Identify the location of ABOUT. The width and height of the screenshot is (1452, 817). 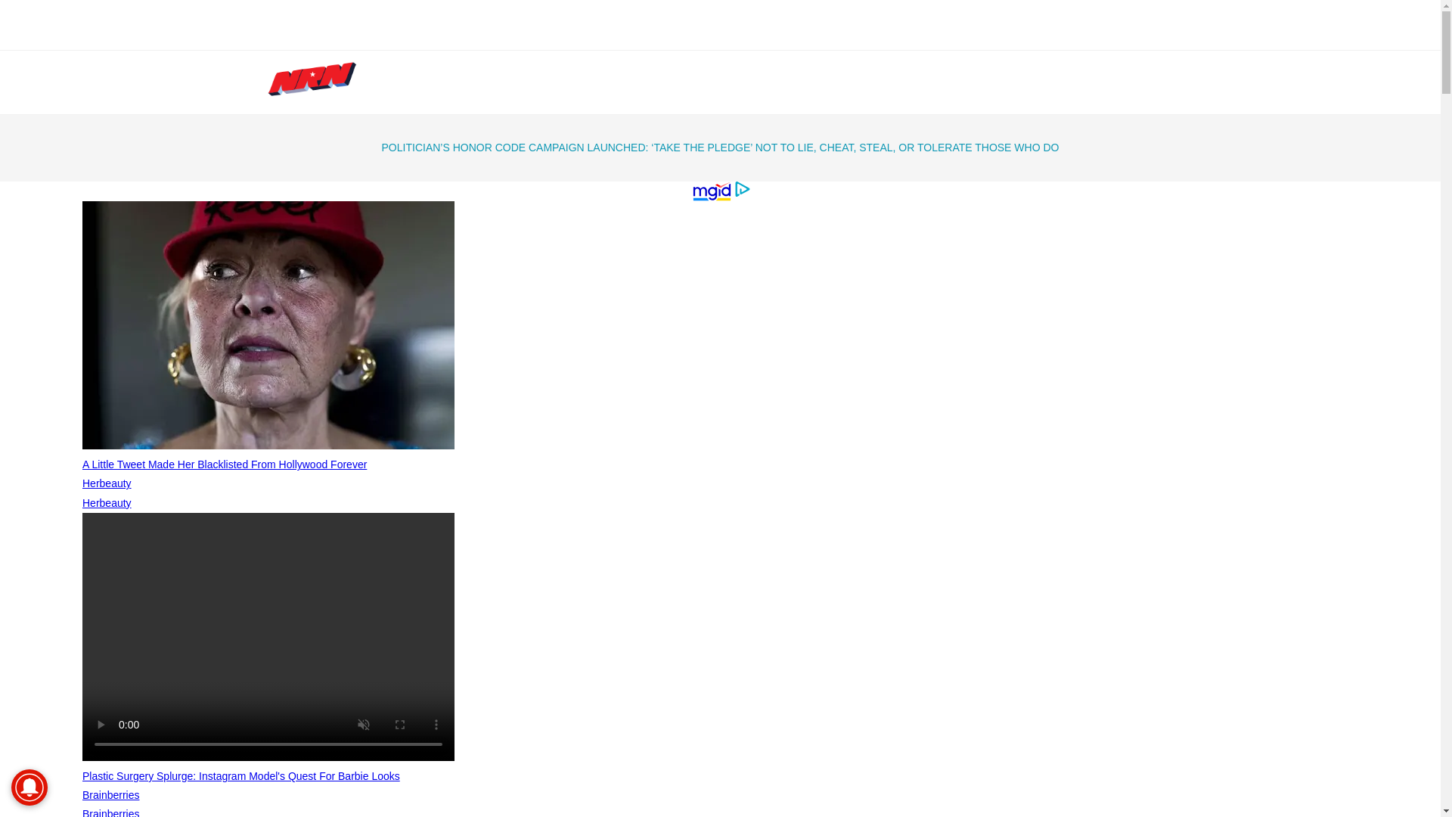
(824, 82).